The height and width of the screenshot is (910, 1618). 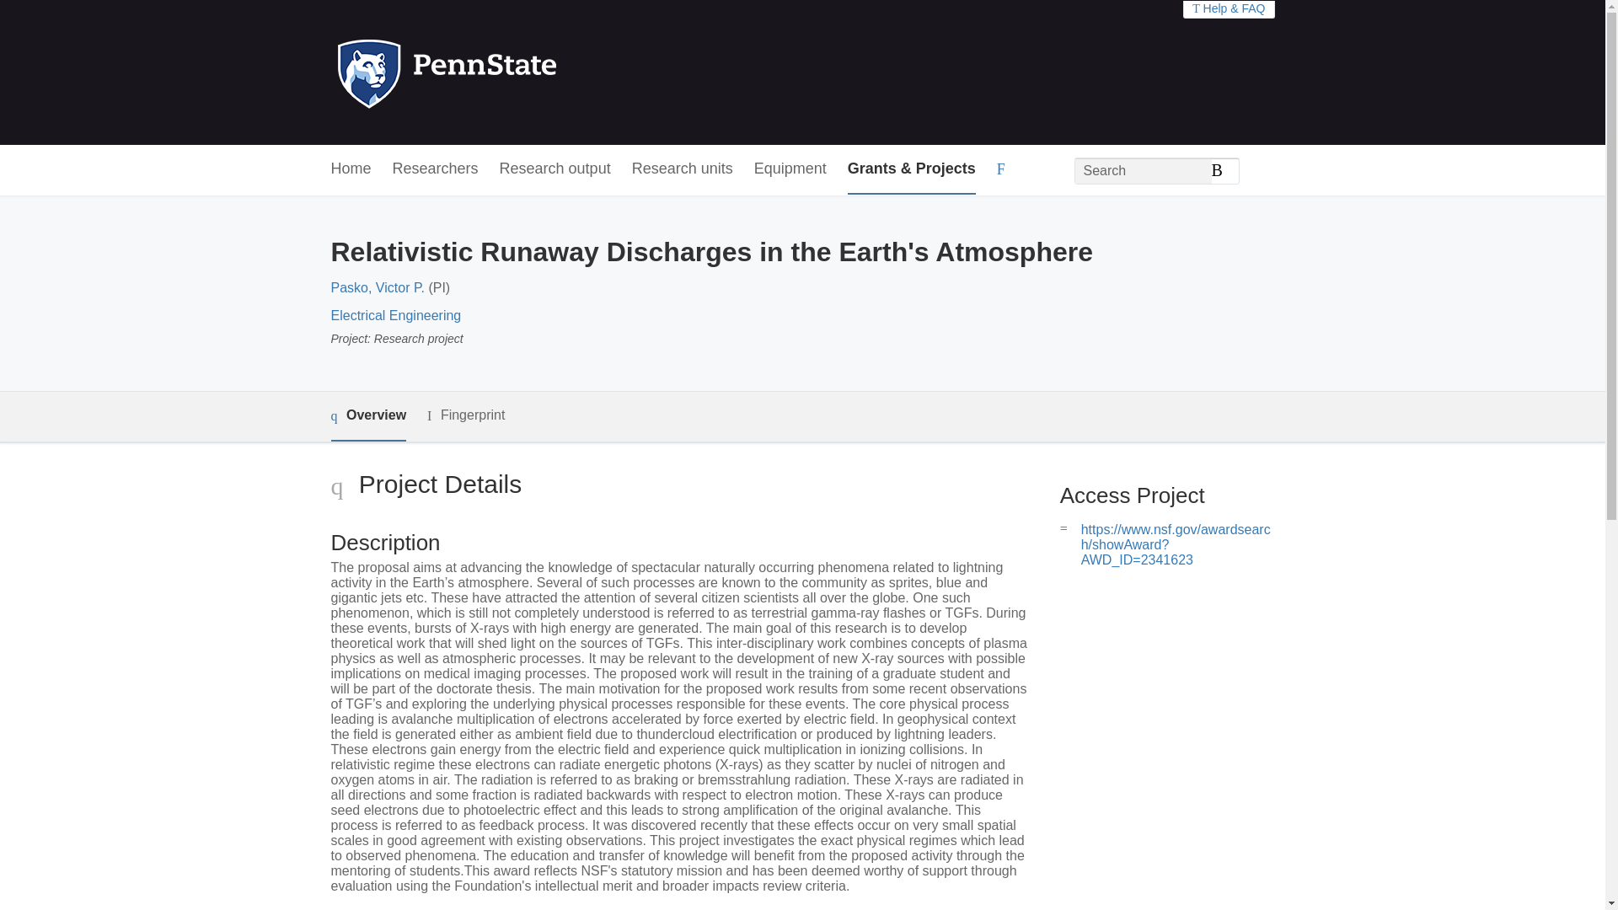 I want to click on Fingerprint, so click(x=465, y=415).